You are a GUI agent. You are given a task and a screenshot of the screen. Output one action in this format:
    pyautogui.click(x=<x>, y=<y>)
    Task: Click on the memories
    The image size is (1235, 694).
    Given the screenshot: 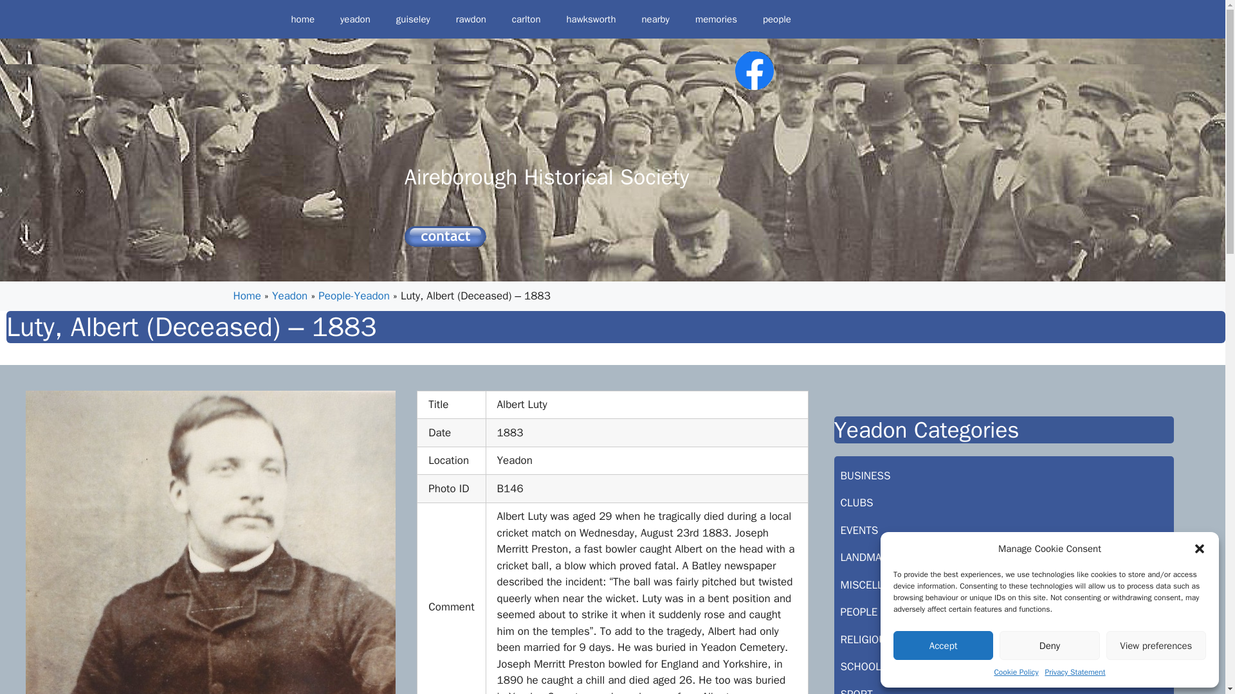 What is the action you would take?
    pyautogui.click(x=716, y=19)
    